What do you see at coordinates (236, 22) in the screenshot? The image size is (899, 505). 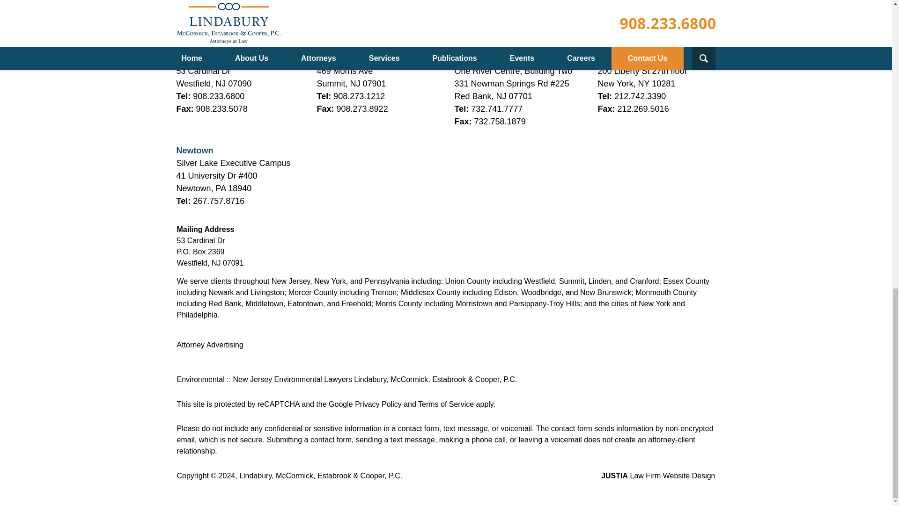 I see `LinkedIn` at bounding box center [236, 22].